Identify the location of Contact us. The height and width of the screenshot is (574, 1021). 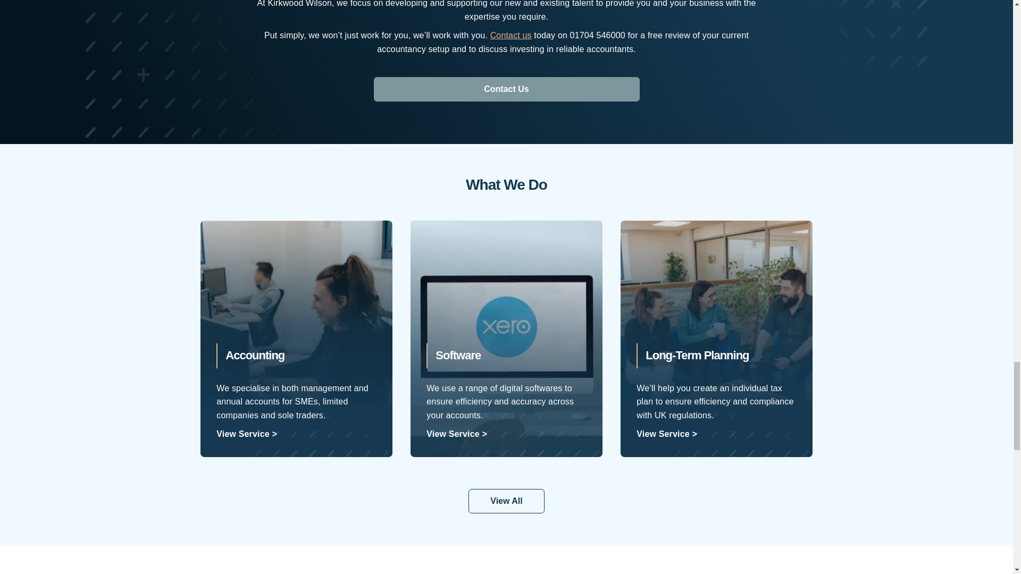
(510, 35).